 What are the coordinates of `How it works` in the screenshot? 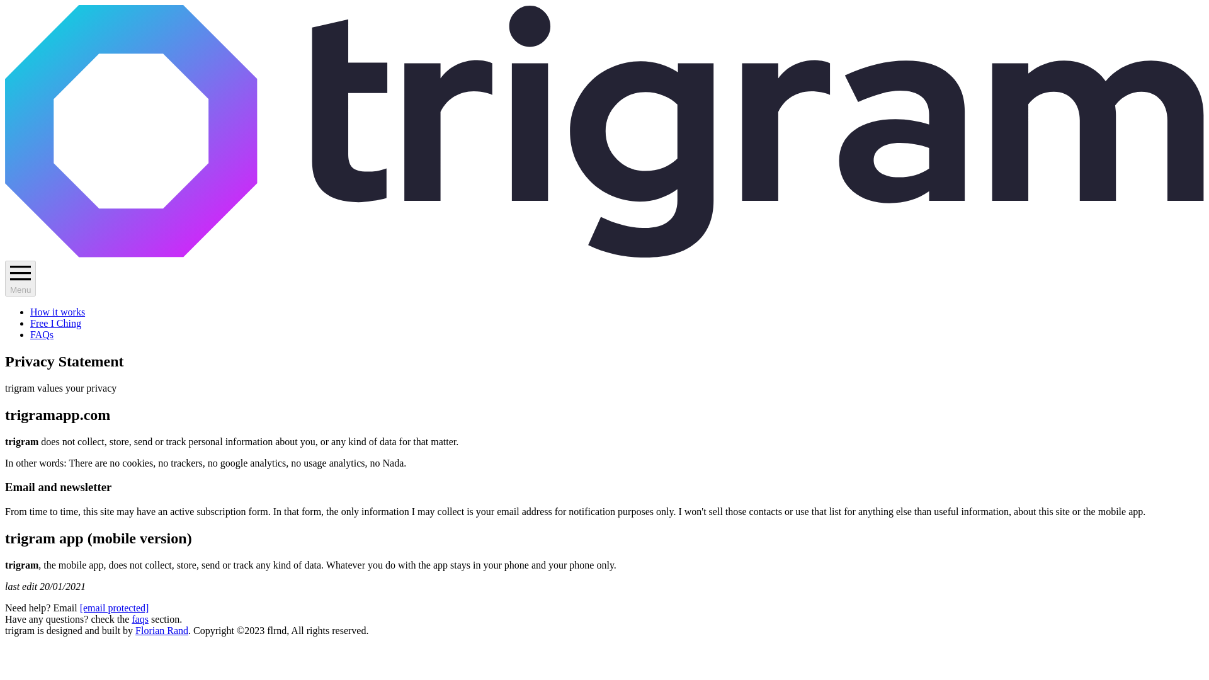 It's located at (57, 312).